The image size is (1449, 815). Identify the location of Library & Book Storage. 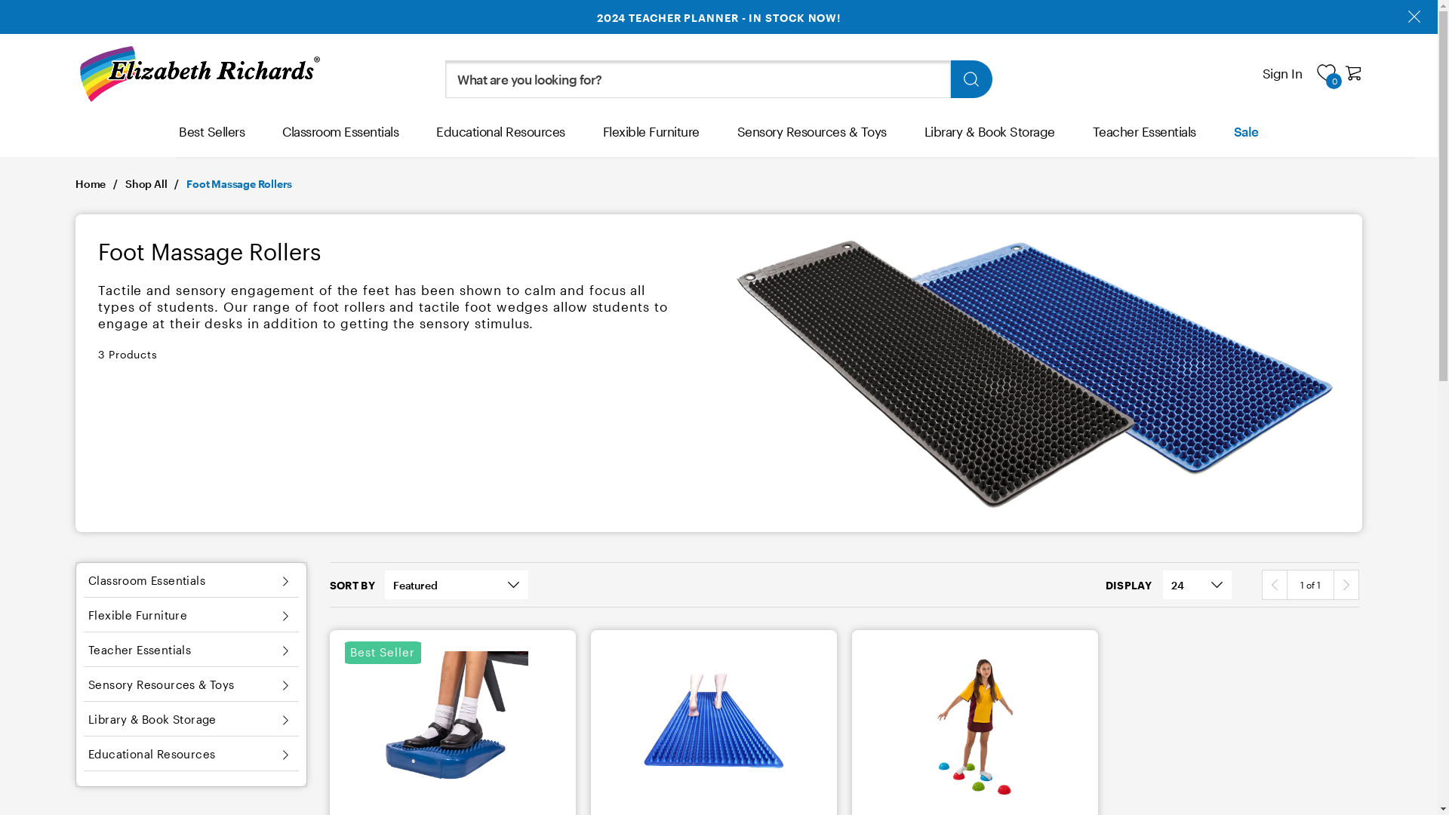
(990, 139).